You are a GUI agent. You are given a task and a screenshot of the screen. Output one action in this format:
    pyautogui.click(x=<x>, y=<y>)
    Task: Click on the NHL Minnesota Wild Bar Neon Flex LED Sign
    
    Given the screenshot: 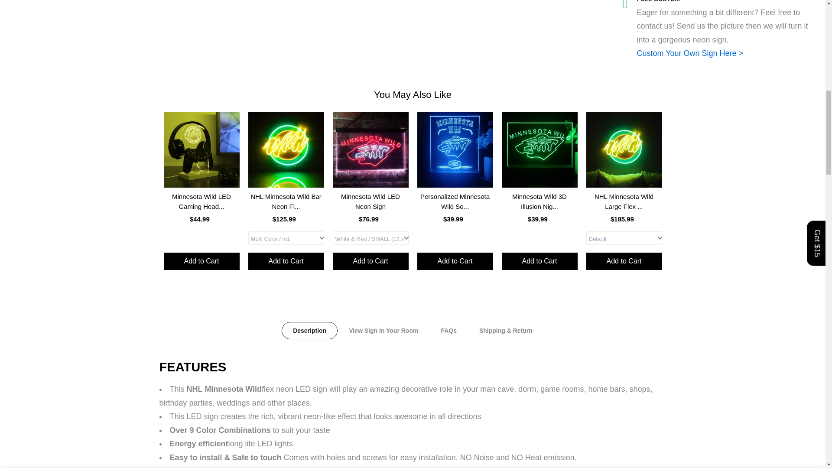 What is the action you would take?
    pyautogui.click(x=286, y=150)
    